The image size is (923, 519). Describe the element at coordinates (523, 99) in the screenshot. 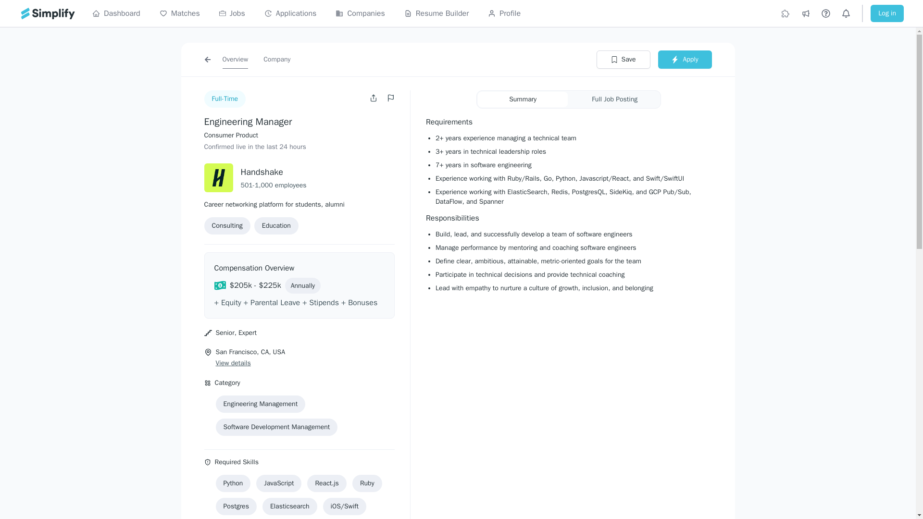

I see `Summary` at that location.